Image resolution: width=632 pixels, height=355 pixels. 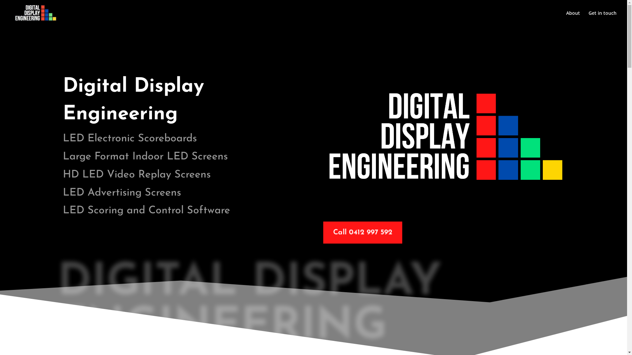 I want to click on Call 0412 997 592, so click(x=363, y=233).